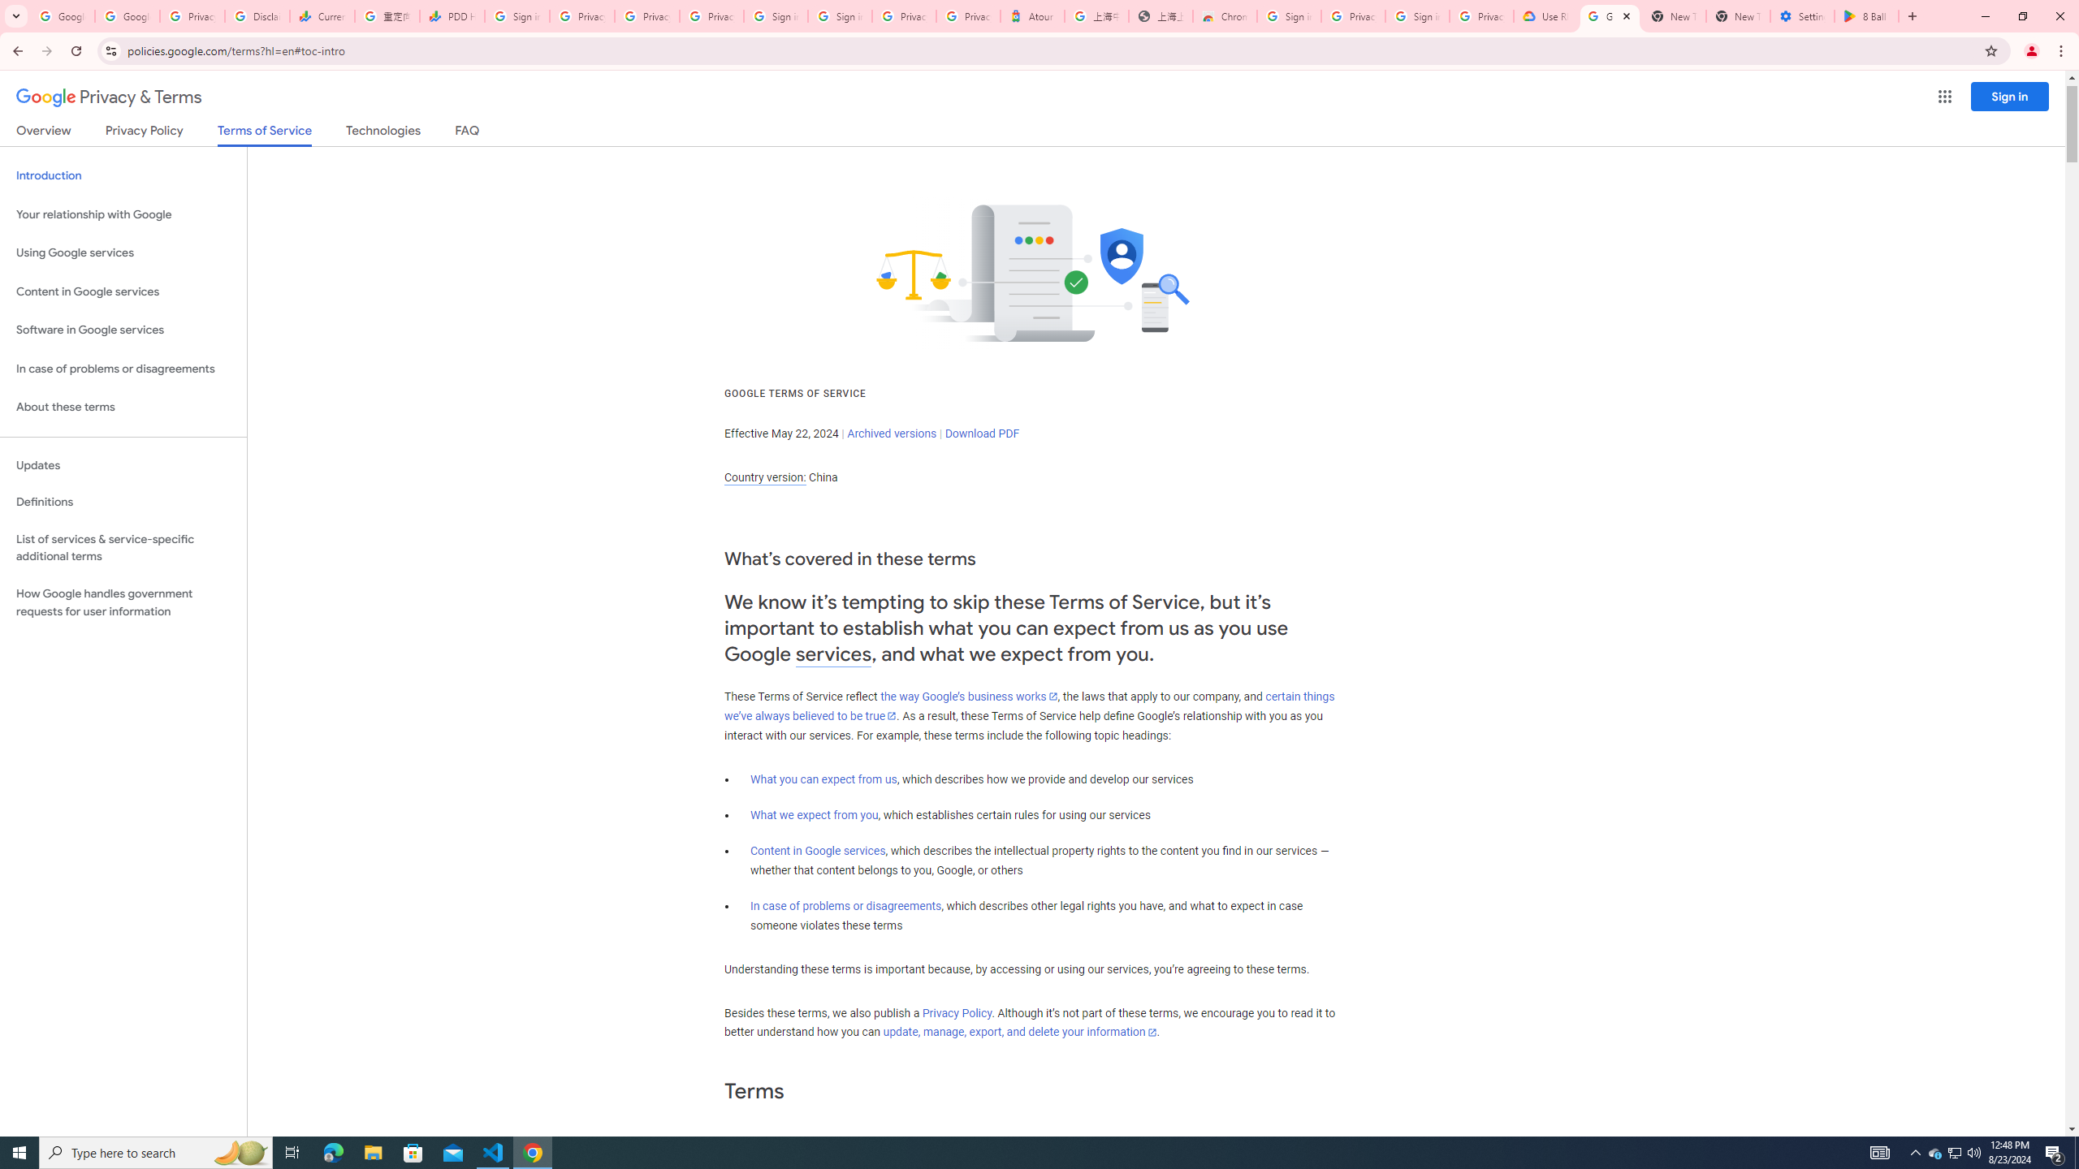 The image size is (2079, 1169). What do you see at coordinates (1821, 263) in the screenshot?
I see `(CVPR24)Matching Anything by Segmenting Anything.pdf` at bounding box center [1821, 263].